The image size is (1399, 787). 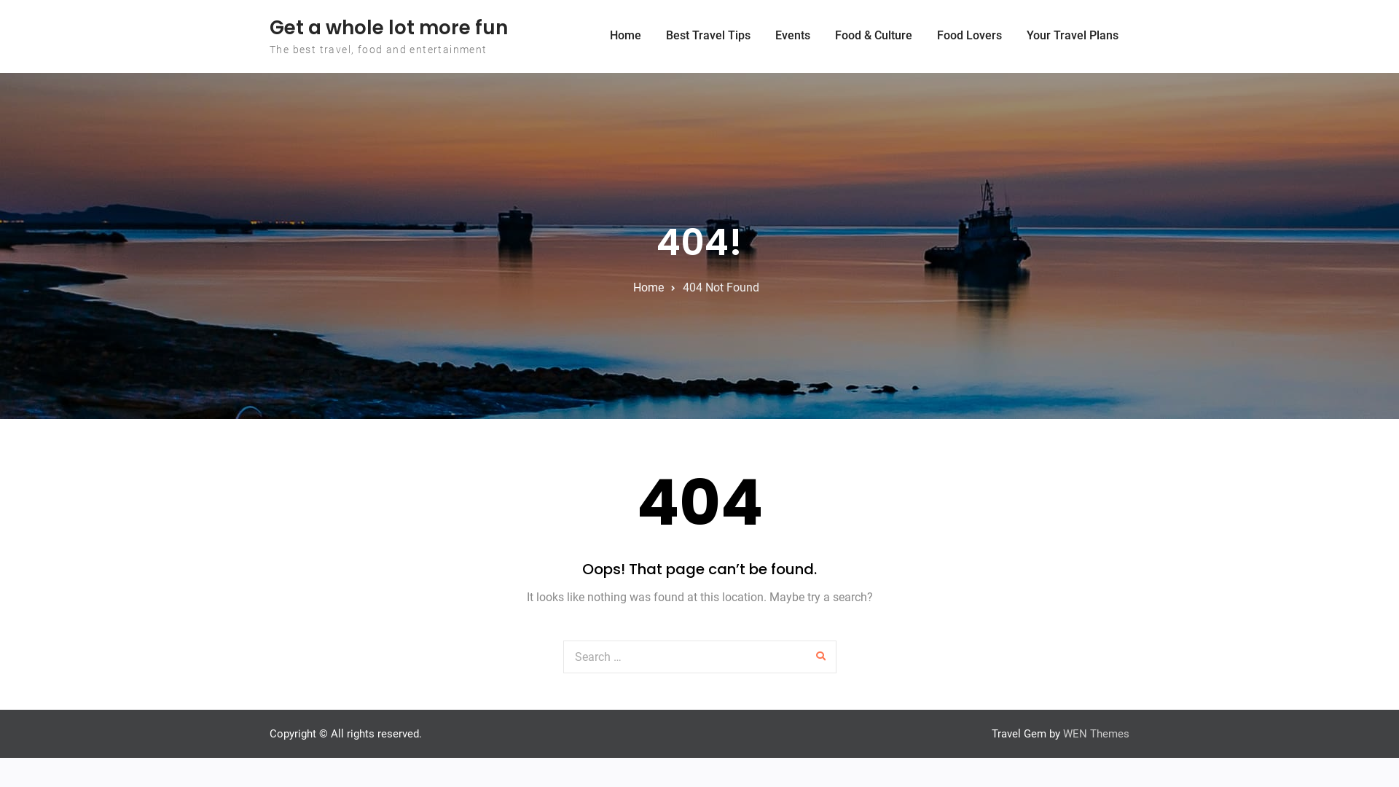 What do you see at coordinates (625, 36) in the screenshot?
I see `Home` at bounding box center [625, 36].